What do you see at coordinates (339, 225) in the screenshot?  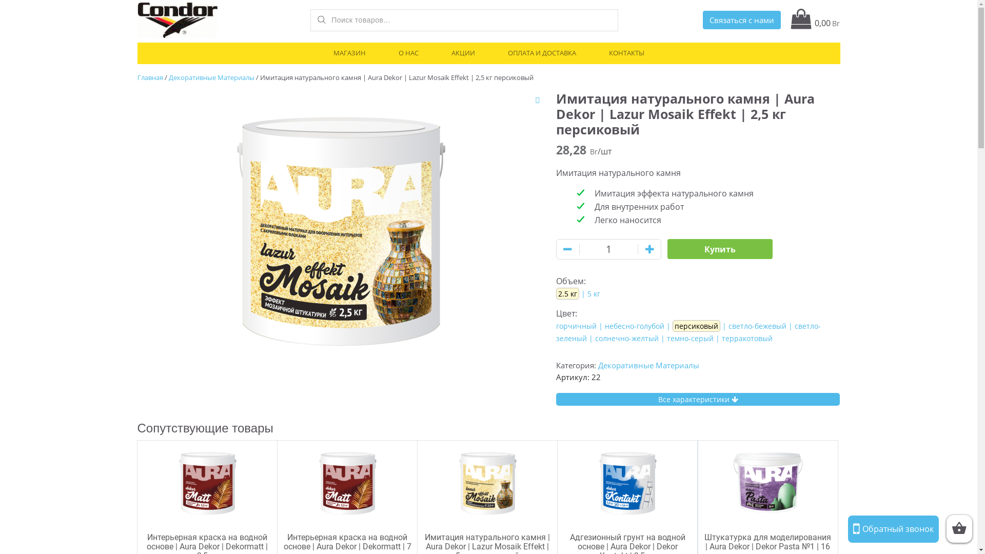 I see `aura_lazur_mosaik_effekt_model` at bounding box center [339, 225].